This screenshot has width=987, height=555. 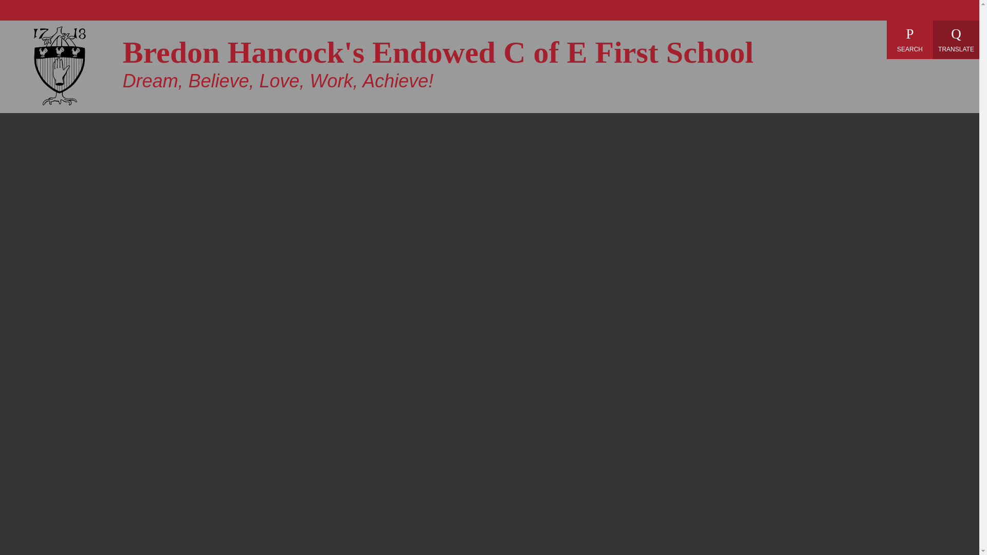 I want to click on Home Page, so click(x=60, y=66).